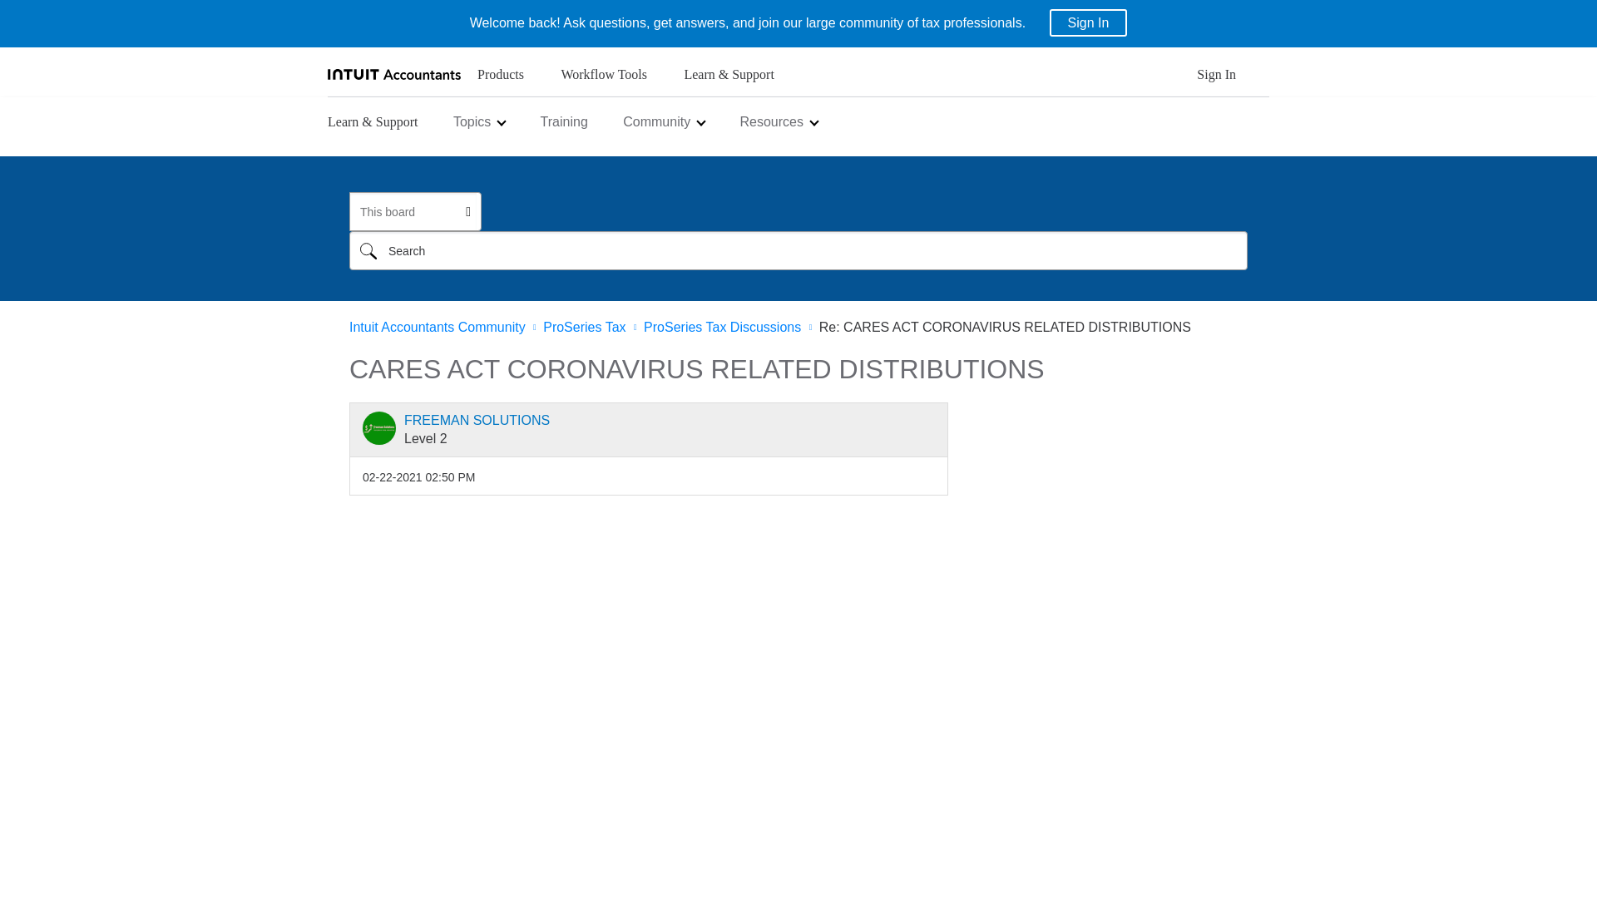 This screenshot has height=898, width=1597. I want to click on Search, so click(368, 250).